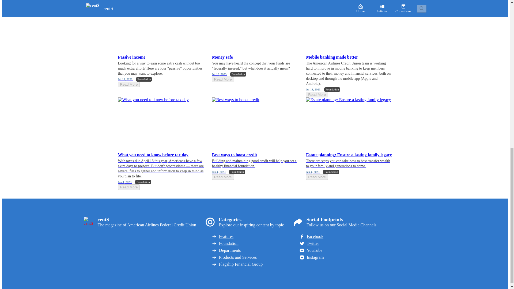  I want to click on Products and Services, so click(251, 257).